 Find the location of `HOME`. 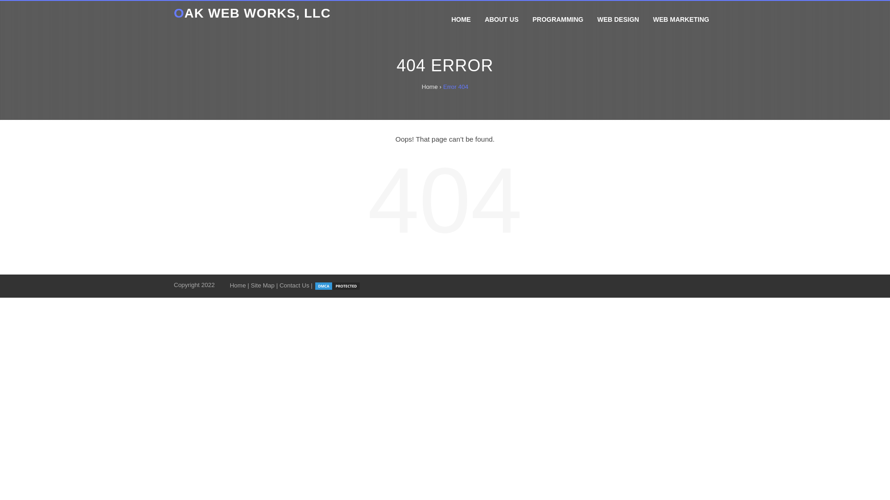

HOME is located at coordinates (461, 19).